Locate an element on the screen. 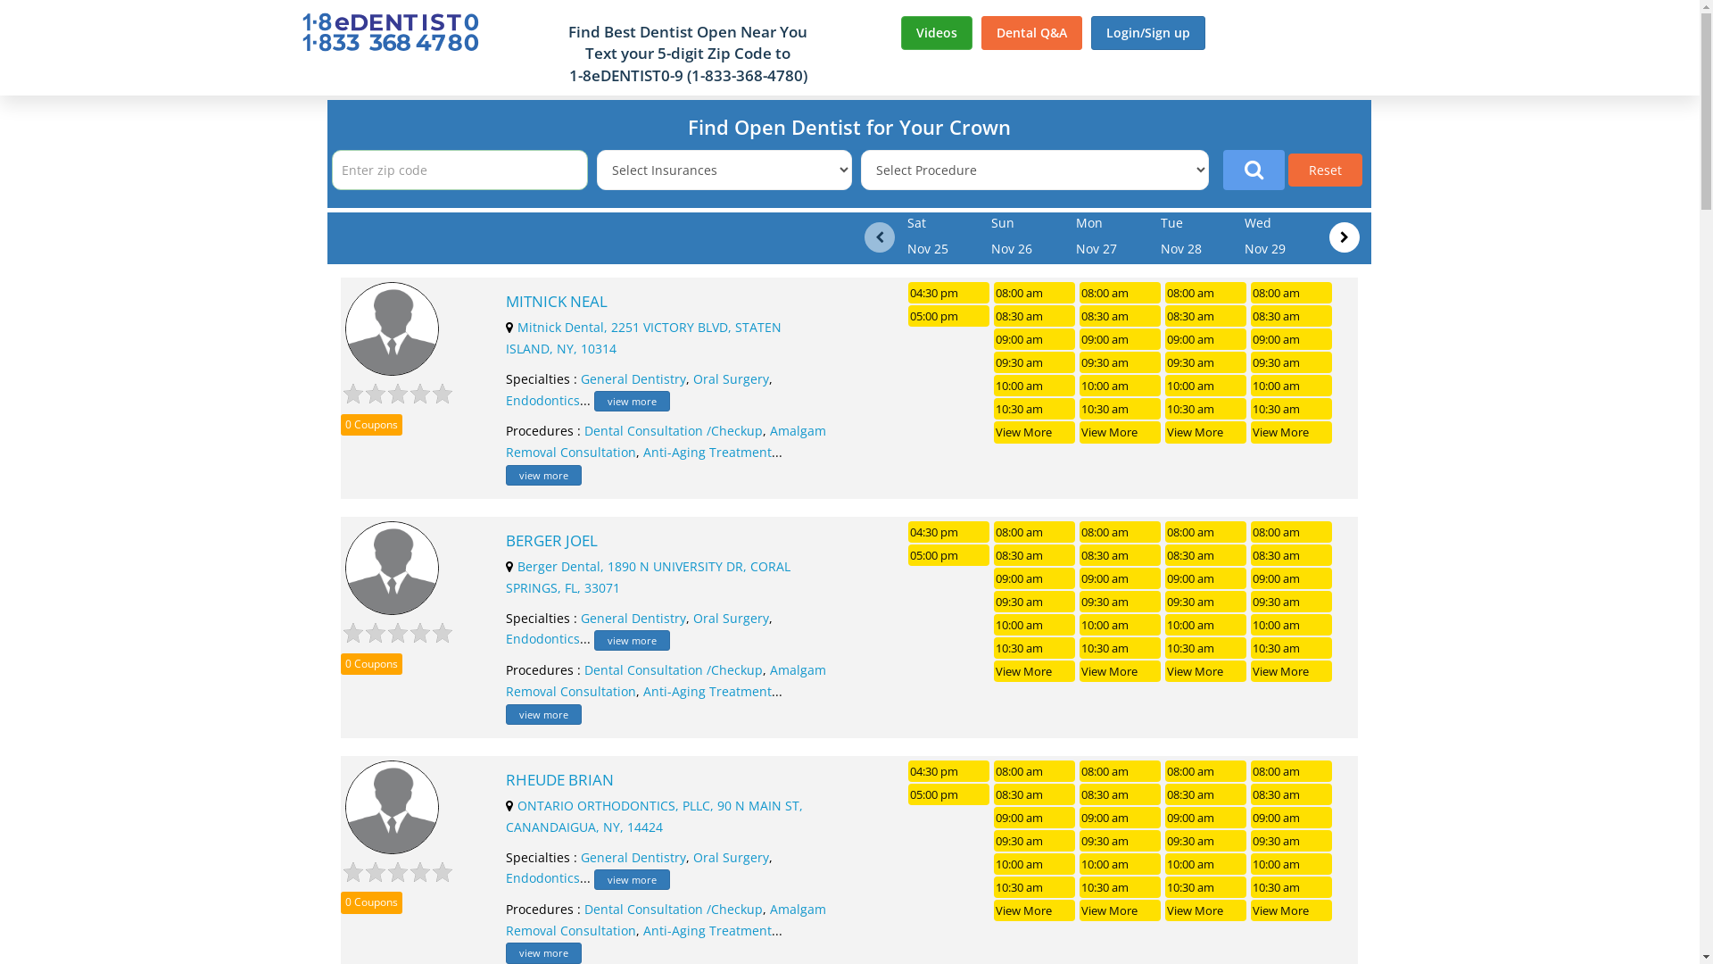 Image resolution: width=1713 pixels, height=964 pixels. 08:00 am is located at coordinates (1206, 532).